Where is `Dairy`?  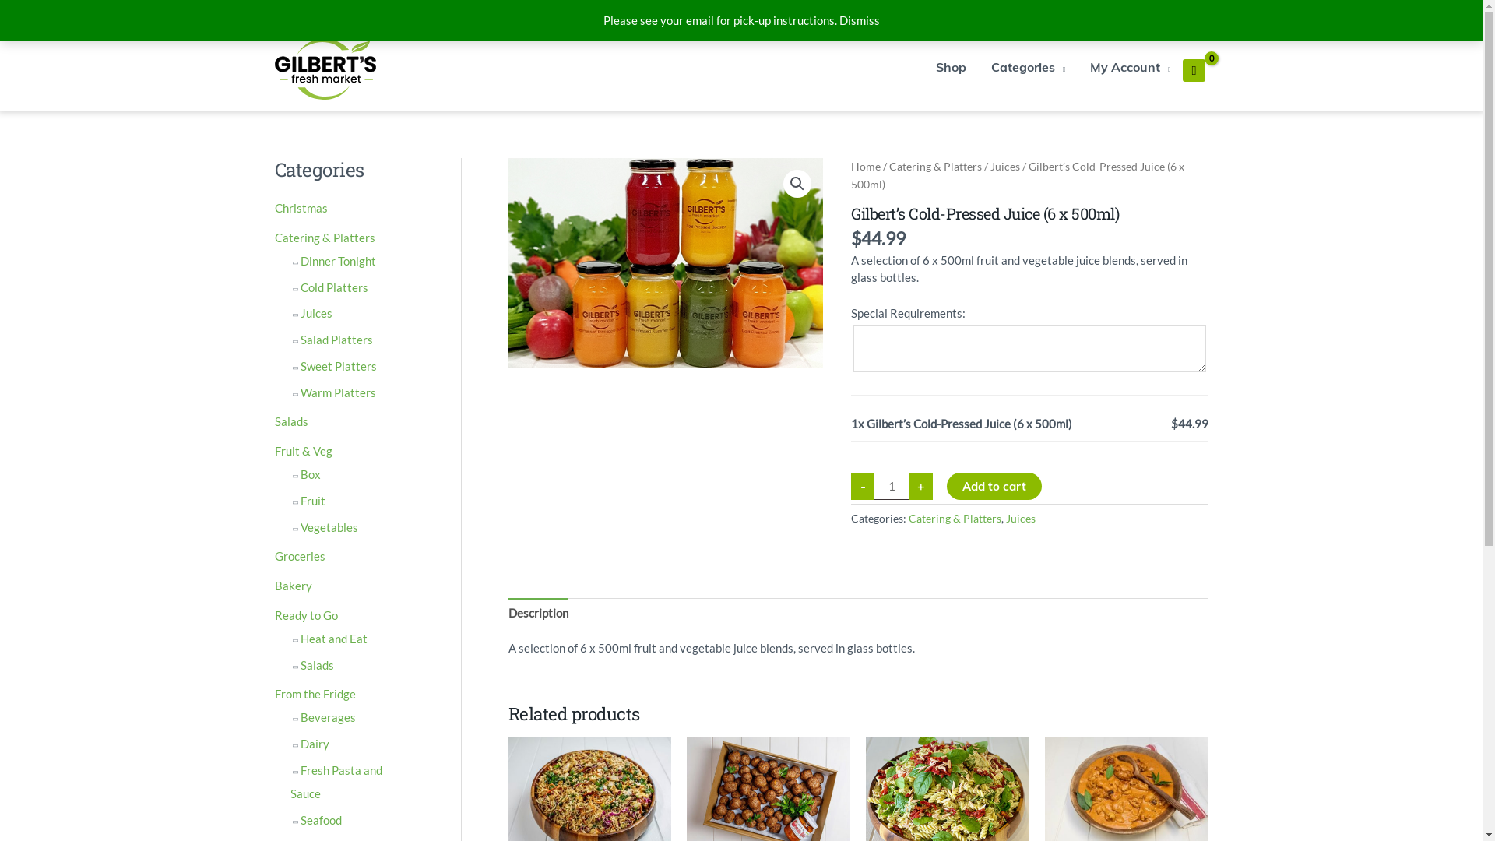
Dairy is located at coordinates (315, 744).